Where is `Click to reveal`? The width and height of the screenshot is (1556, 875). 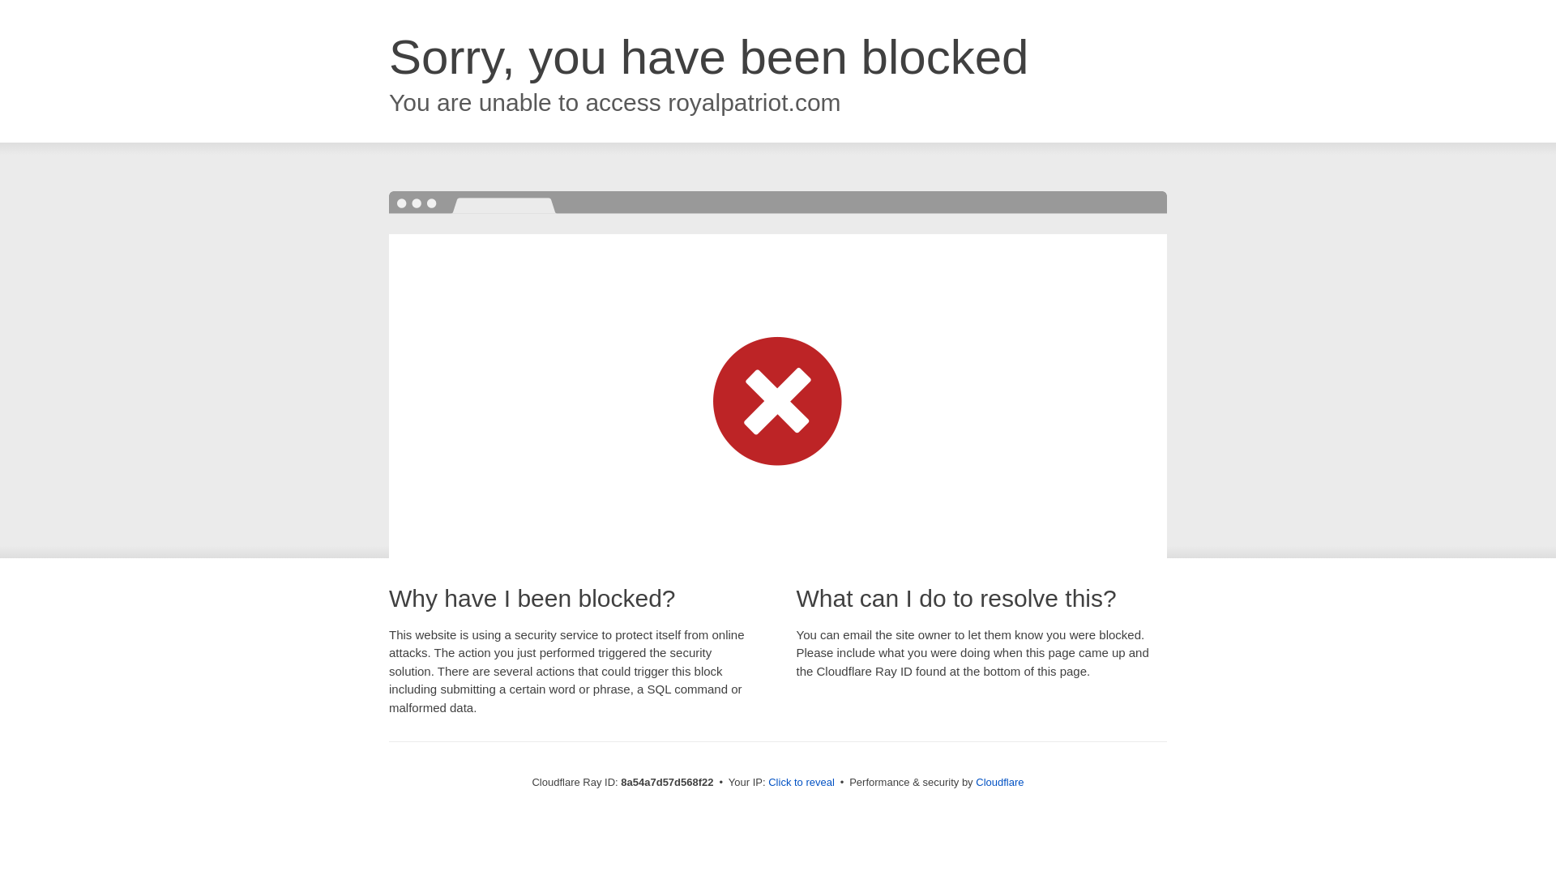
Click to reveal is located at coordinates (801, 783).